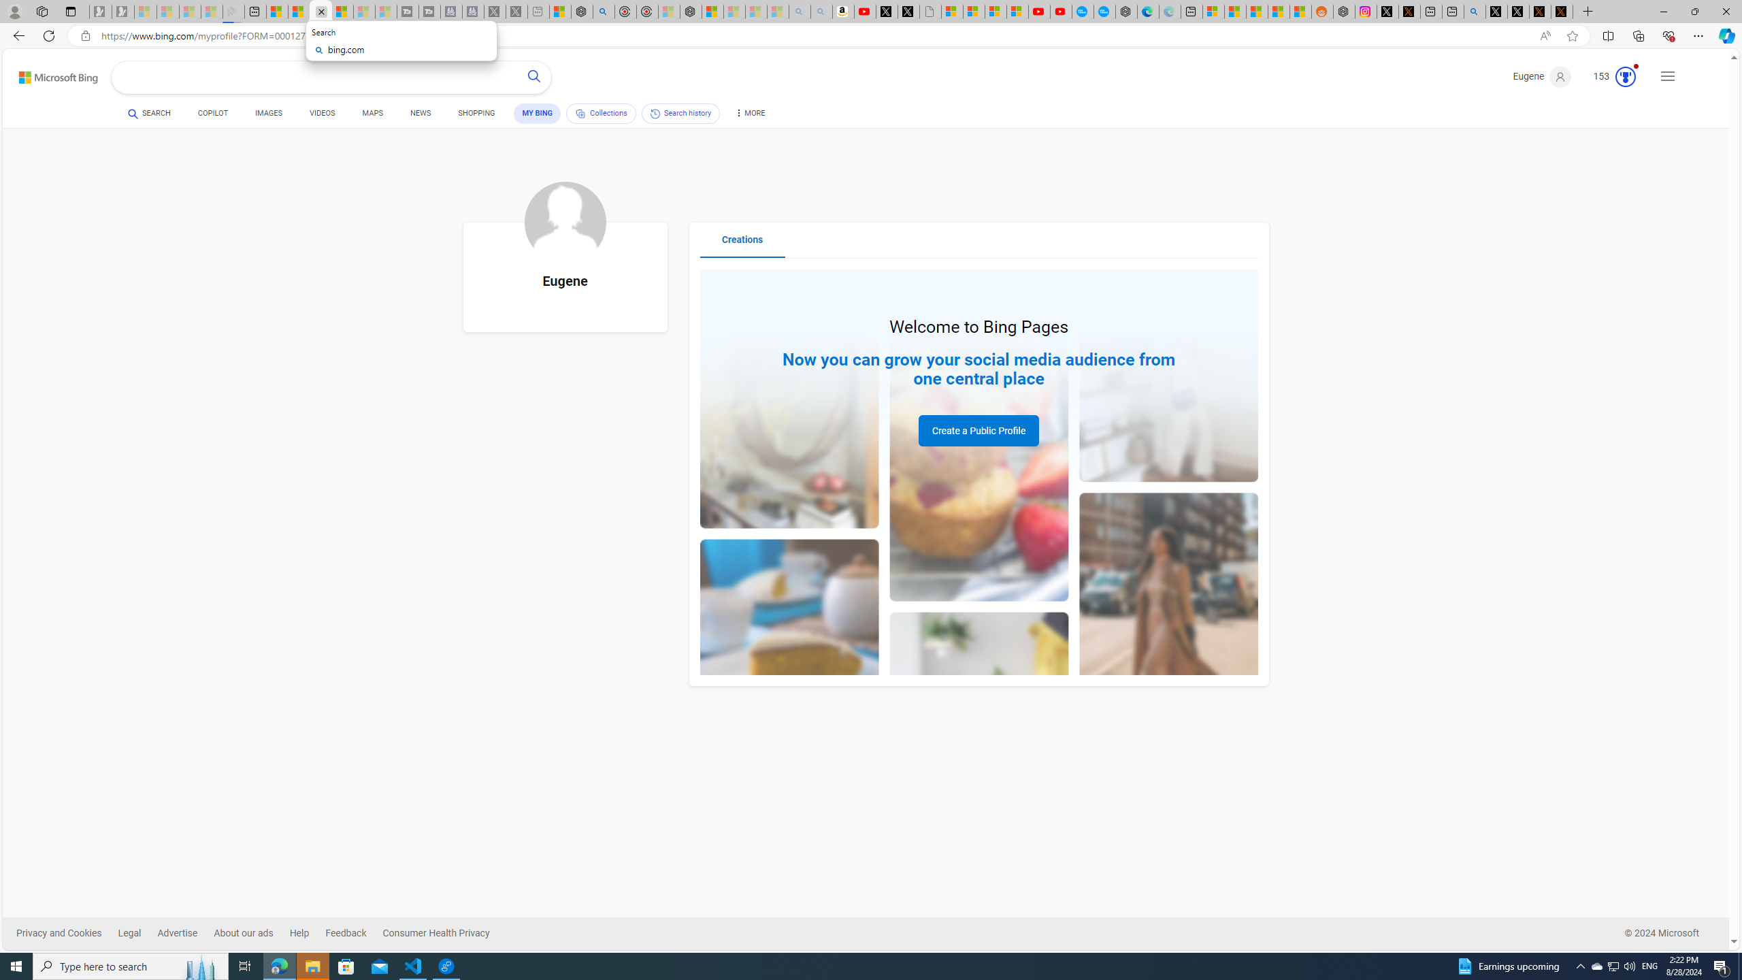  Describe the element at coordinates (268, 113) in the screenshot. I see `IMAGES` at that location.